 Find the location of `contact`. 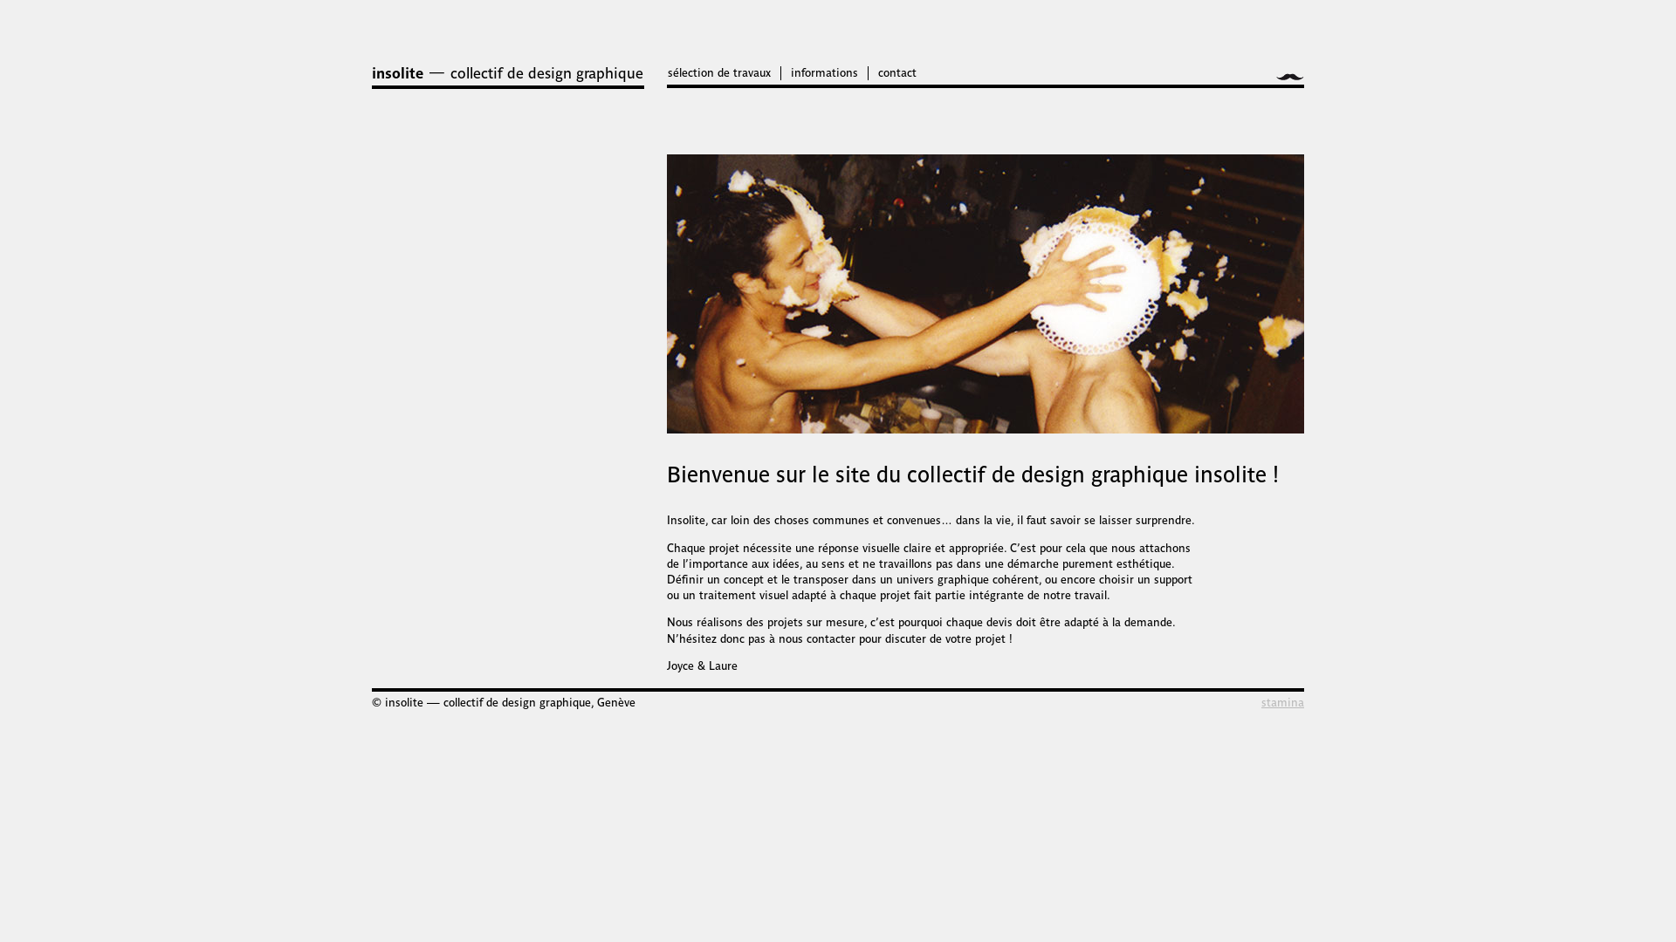

contact is located at coordinates (897, 73).